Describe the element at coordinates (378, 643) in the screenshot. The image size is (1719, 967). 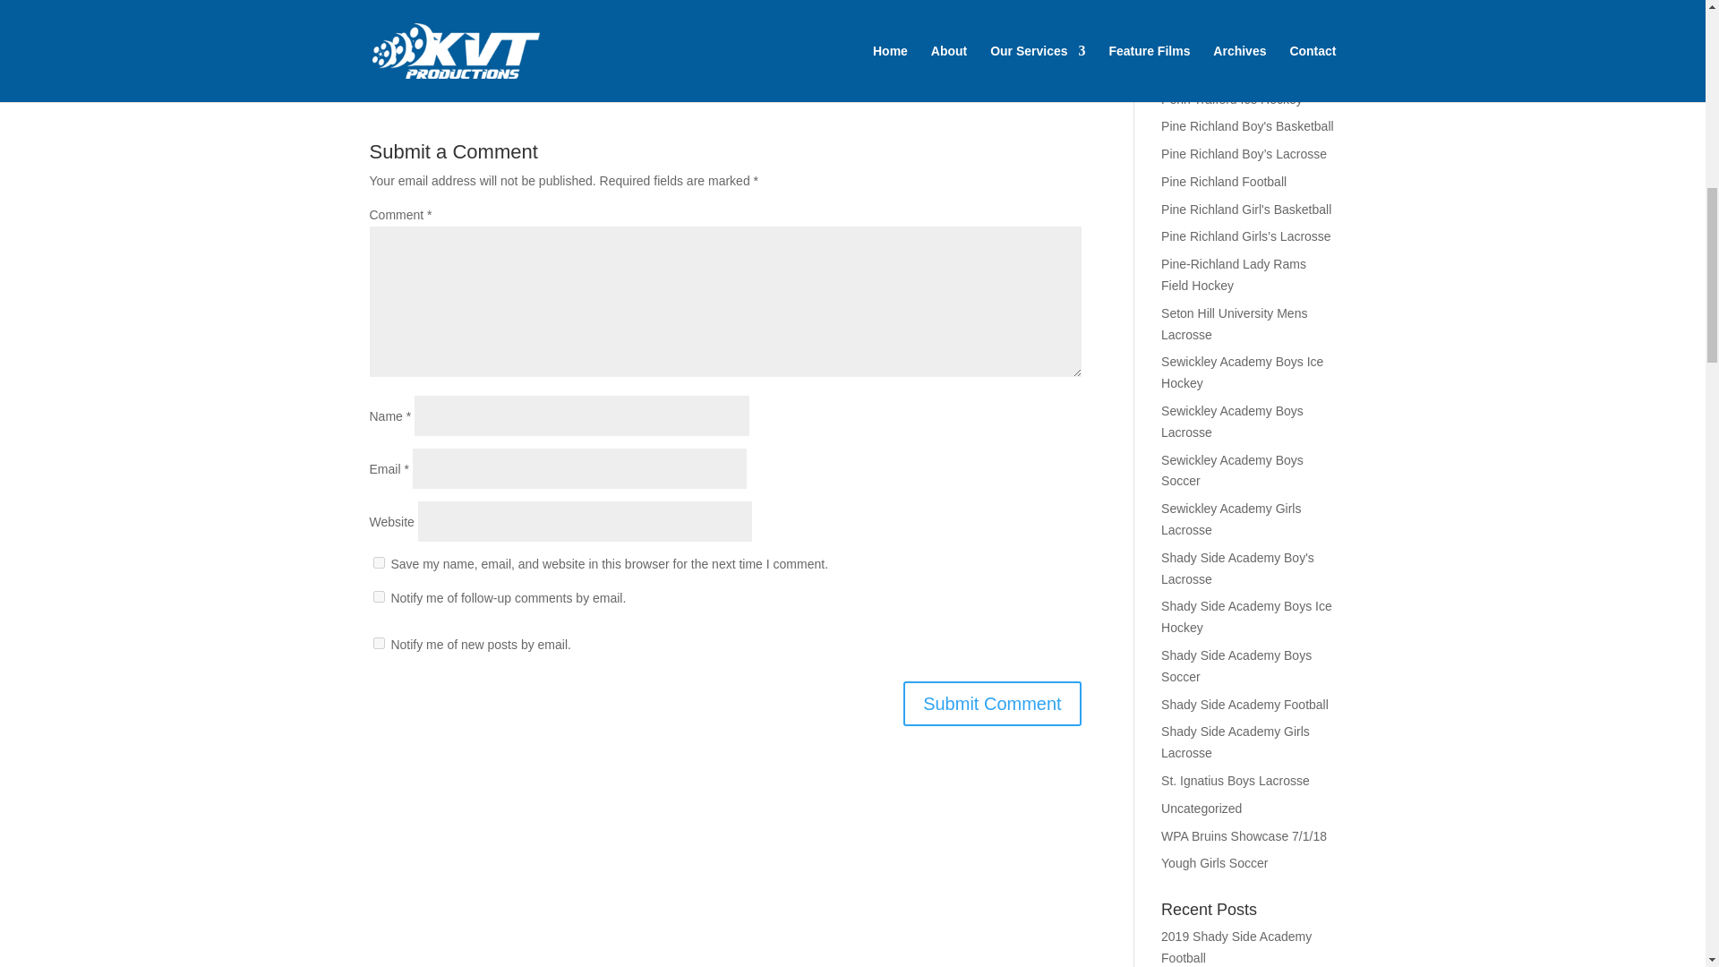
I see `subscribe` at that location.